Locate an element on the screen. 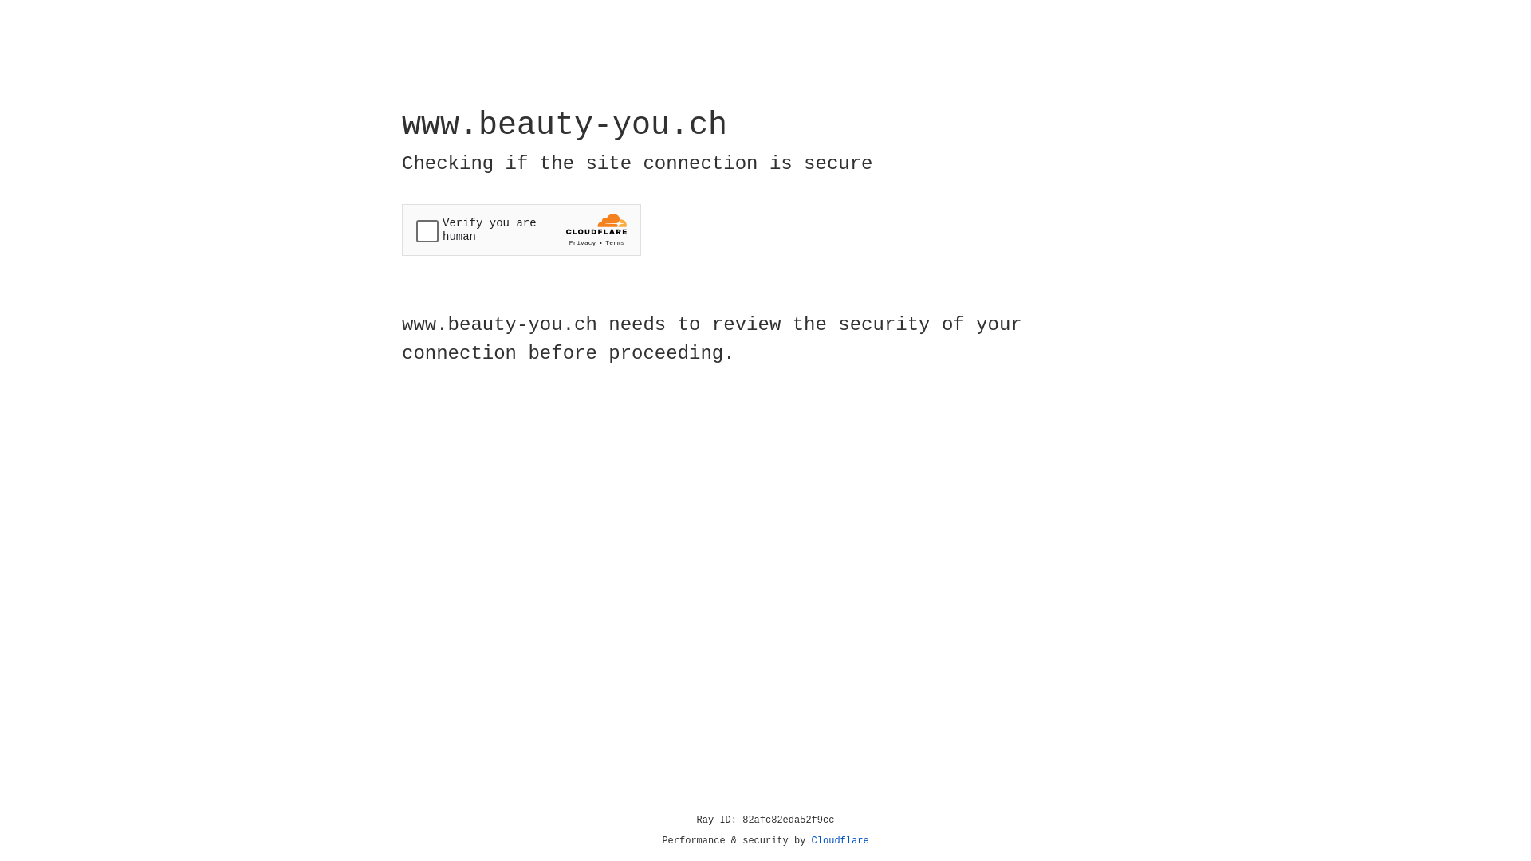 This screenshot has height=861, width=1531. Widget containing a Cloudflare security challenge is located at coordinates (521, 230).